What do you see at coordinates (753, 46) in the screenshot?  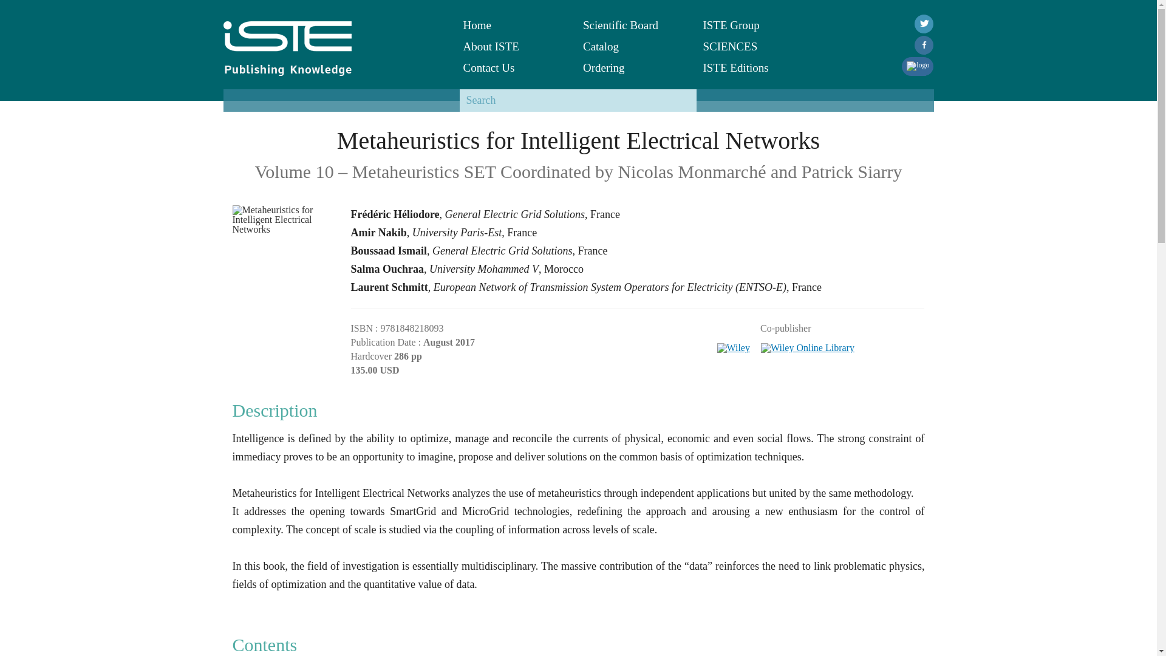 I see `SCIENCES` at bounding box center [753, 46].